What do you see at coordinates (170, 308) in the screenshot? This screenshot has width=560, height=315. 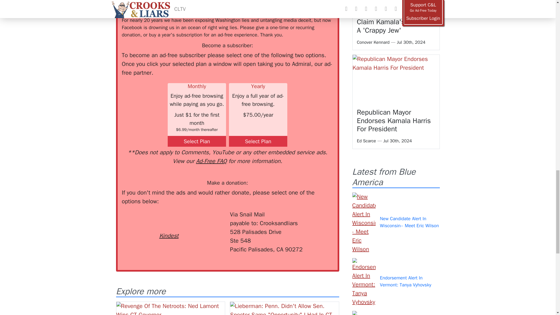 I see `Revenge Of The Netroots: Ned Lamont Wins CT Governor` at bounding box center [170, 308].